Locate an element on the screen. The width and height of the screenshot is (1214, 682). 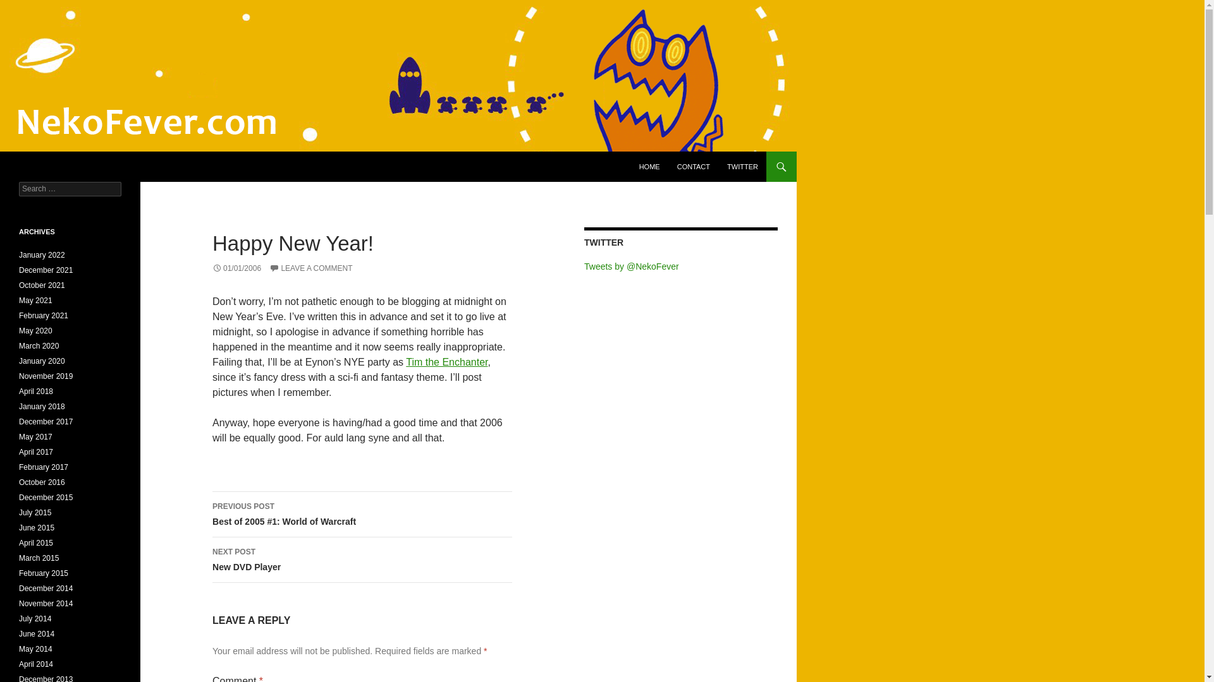
May 2021 is located at coordinates (35, 300).